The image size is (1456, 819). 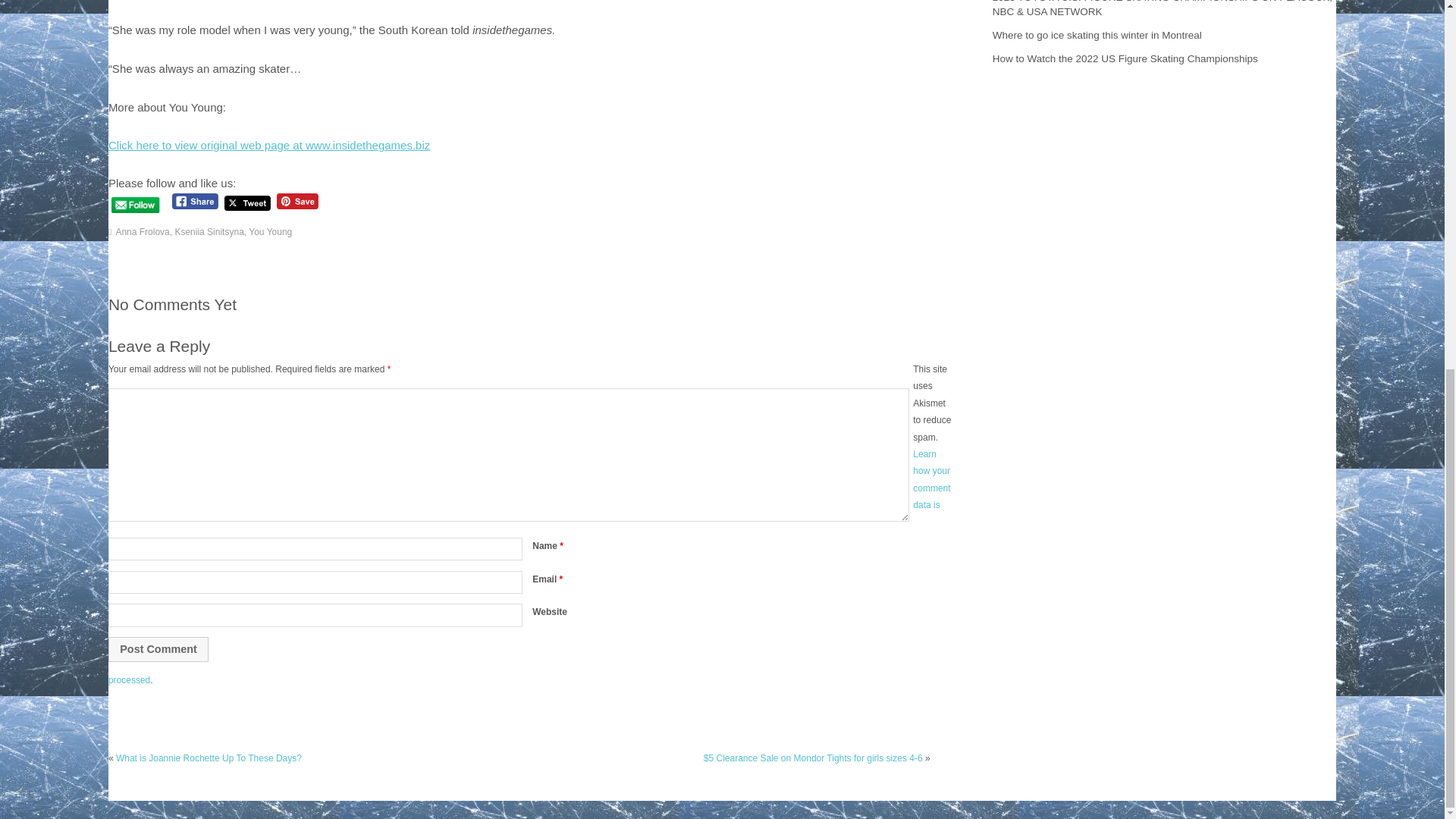 I want to click on You Young, so click(x=270, y=232).